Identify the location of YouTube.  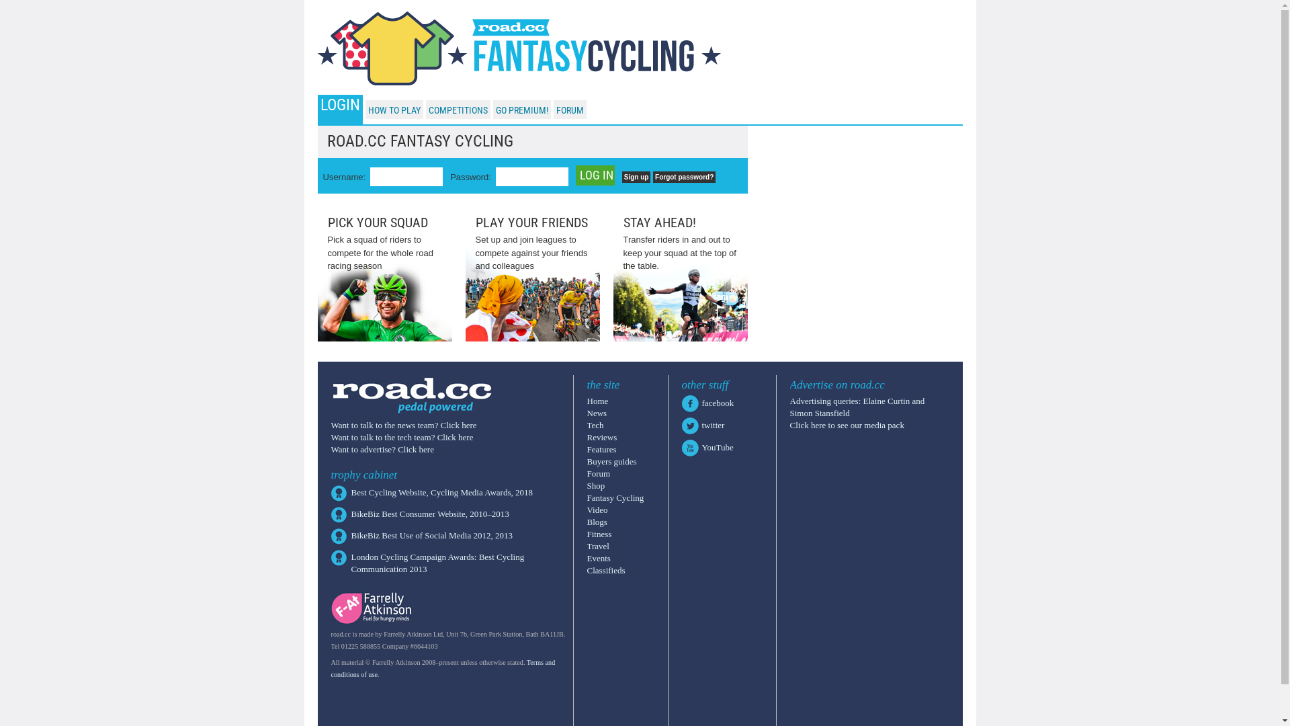
(718, 448).